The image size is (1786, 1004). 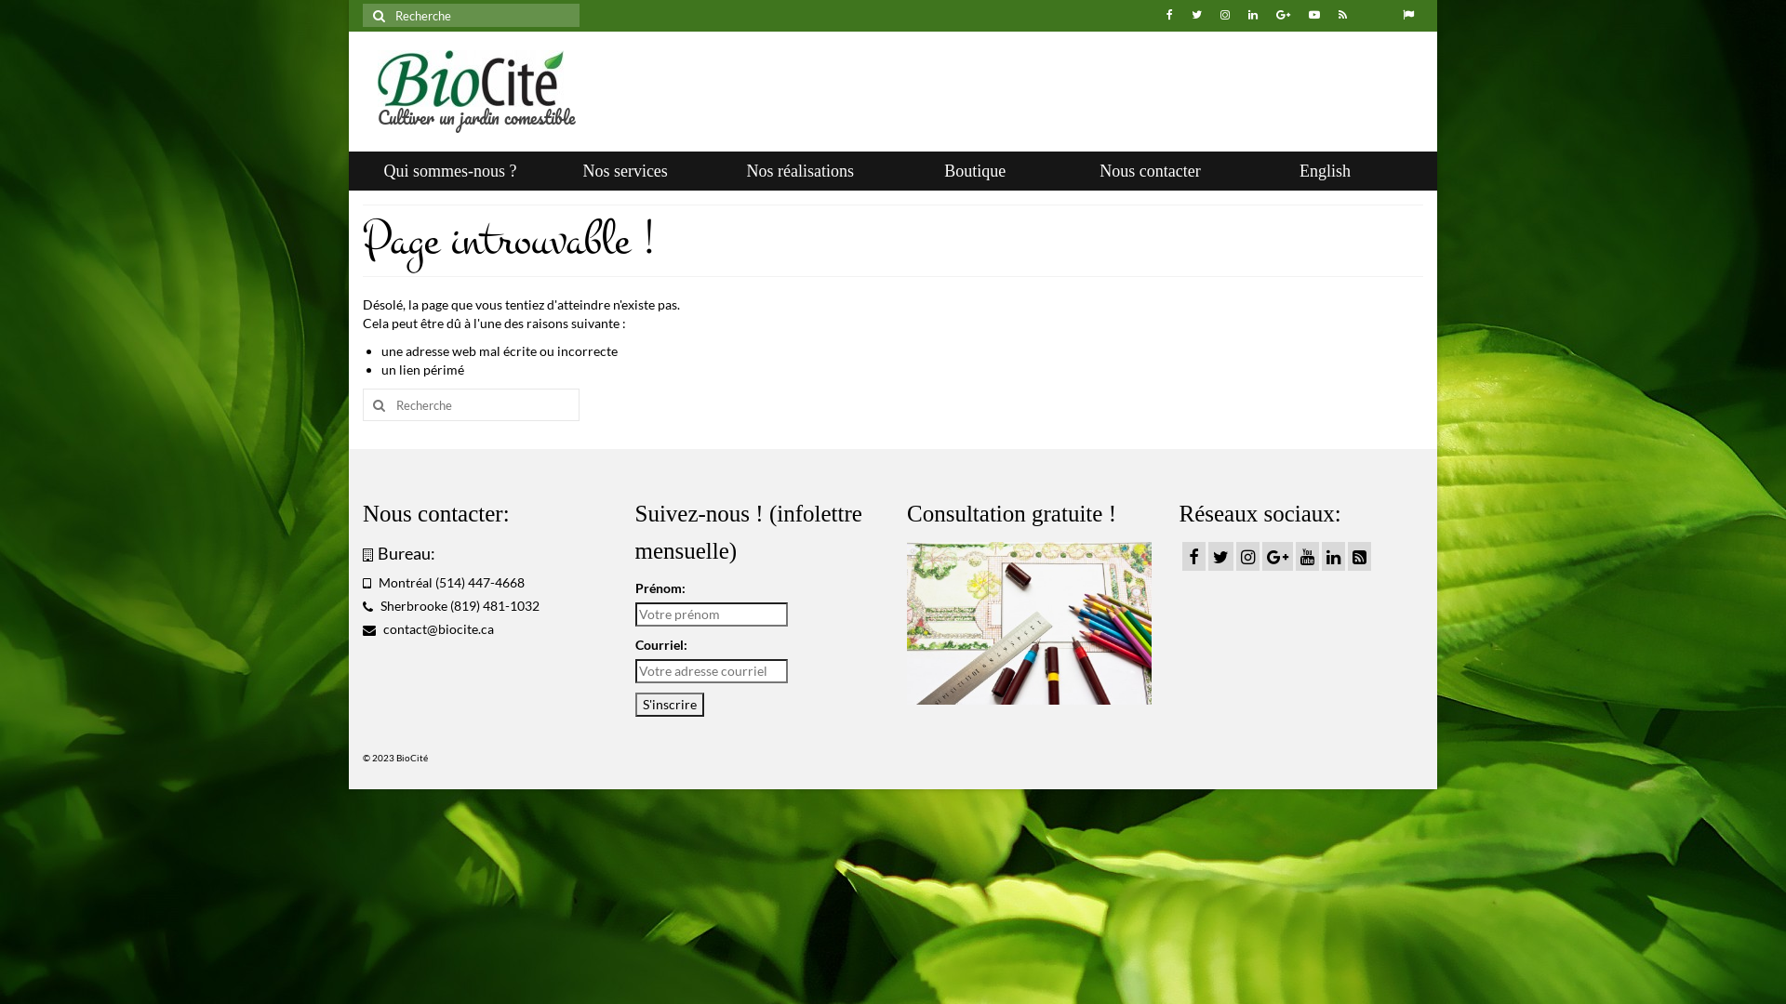 What do you see at coordinates (436, 513) in the screenshot?
I see `Nous contacter:` at bounding box center [436, 513].